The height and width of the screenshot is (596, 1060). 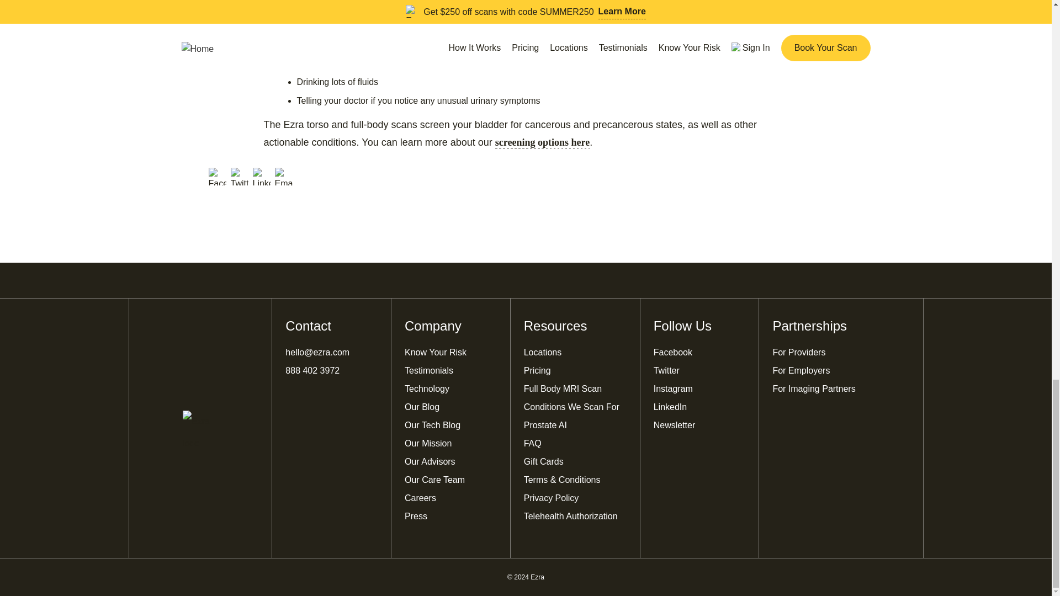 What do you see at coordinates (537, 371) in the screenshot?
I see `Pricing` at bounding box center [537, 371].